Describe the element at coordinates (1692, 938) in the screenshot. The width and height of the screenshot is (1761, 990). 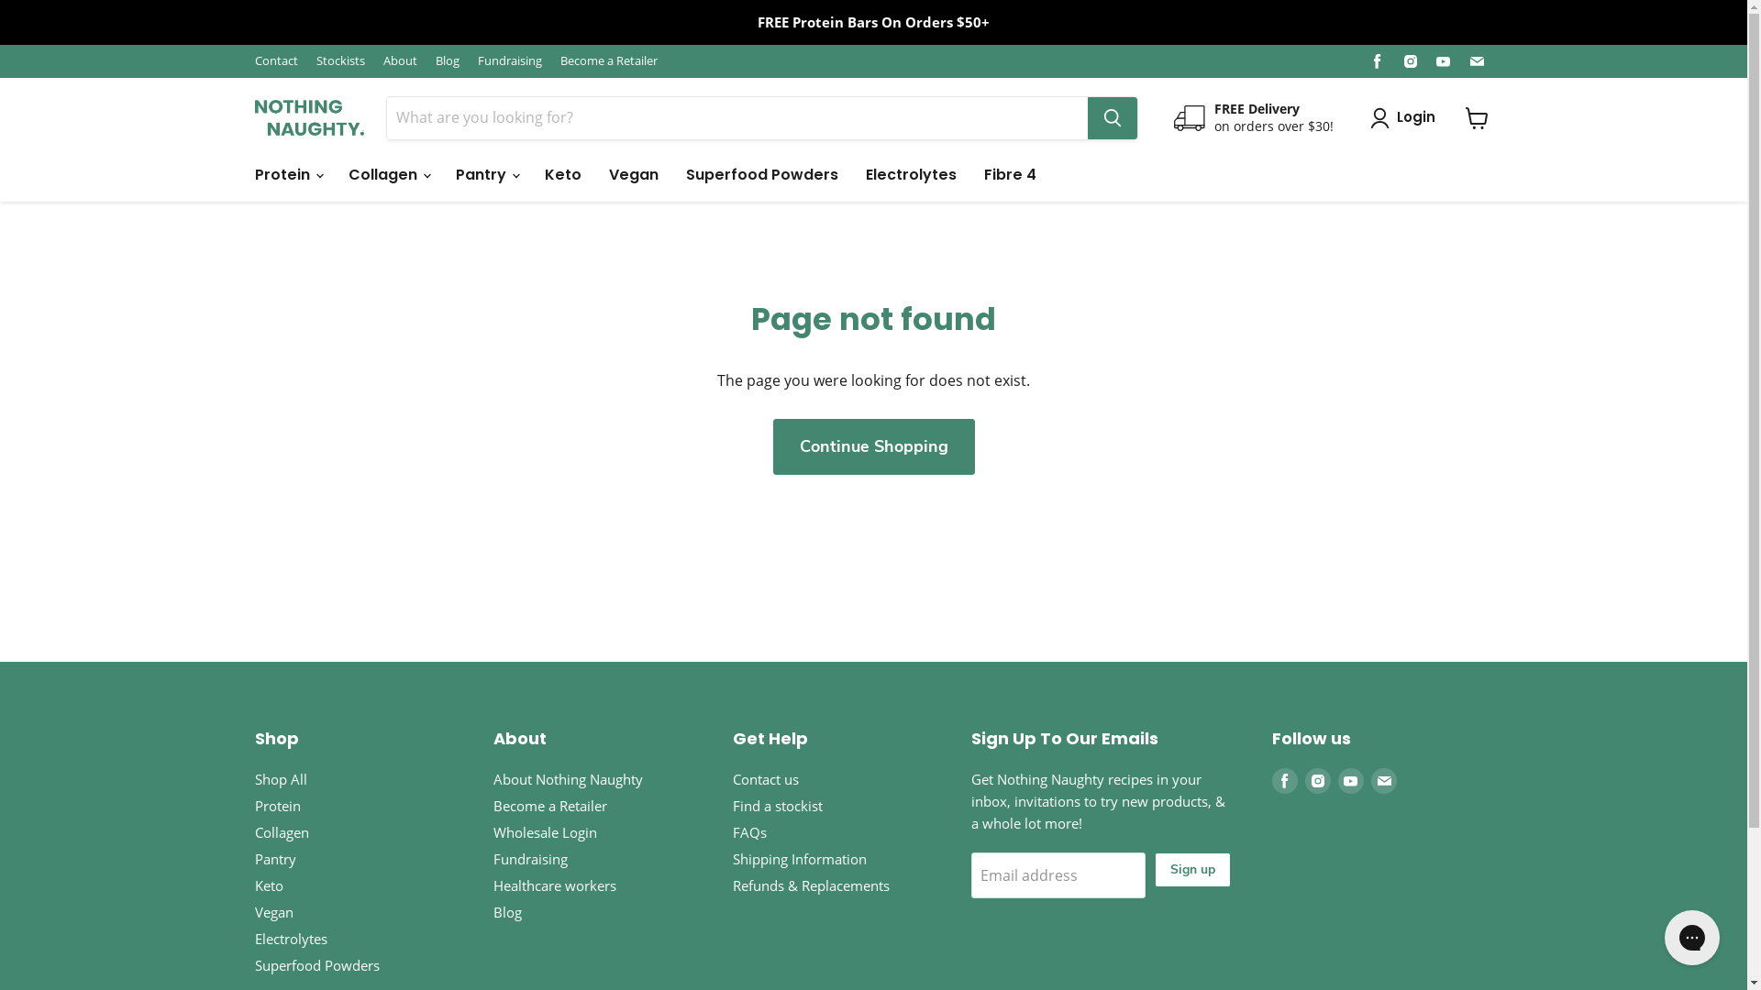
I see `Gorgias live chat messenger` at that location.